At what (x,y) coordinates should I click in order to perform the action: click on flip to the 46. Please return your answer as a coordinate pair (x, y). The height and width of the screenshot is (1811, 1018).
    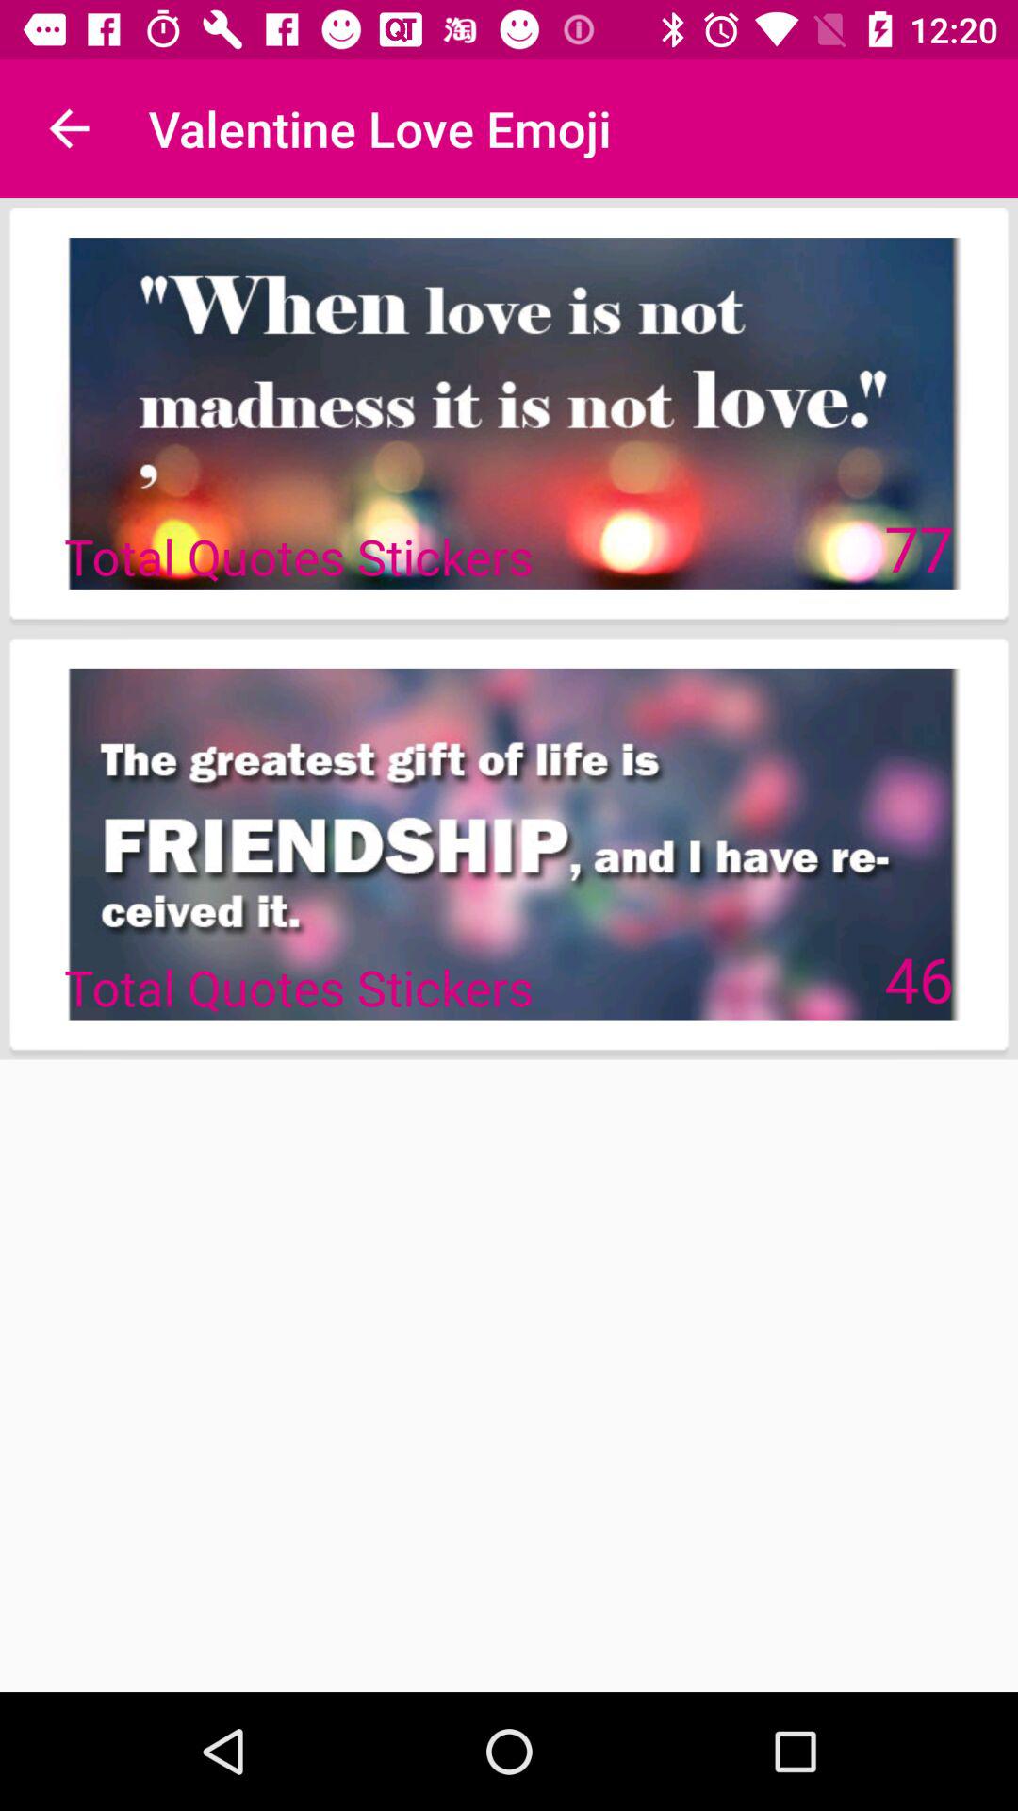
    Looking at the image, I should click on (918, 978).